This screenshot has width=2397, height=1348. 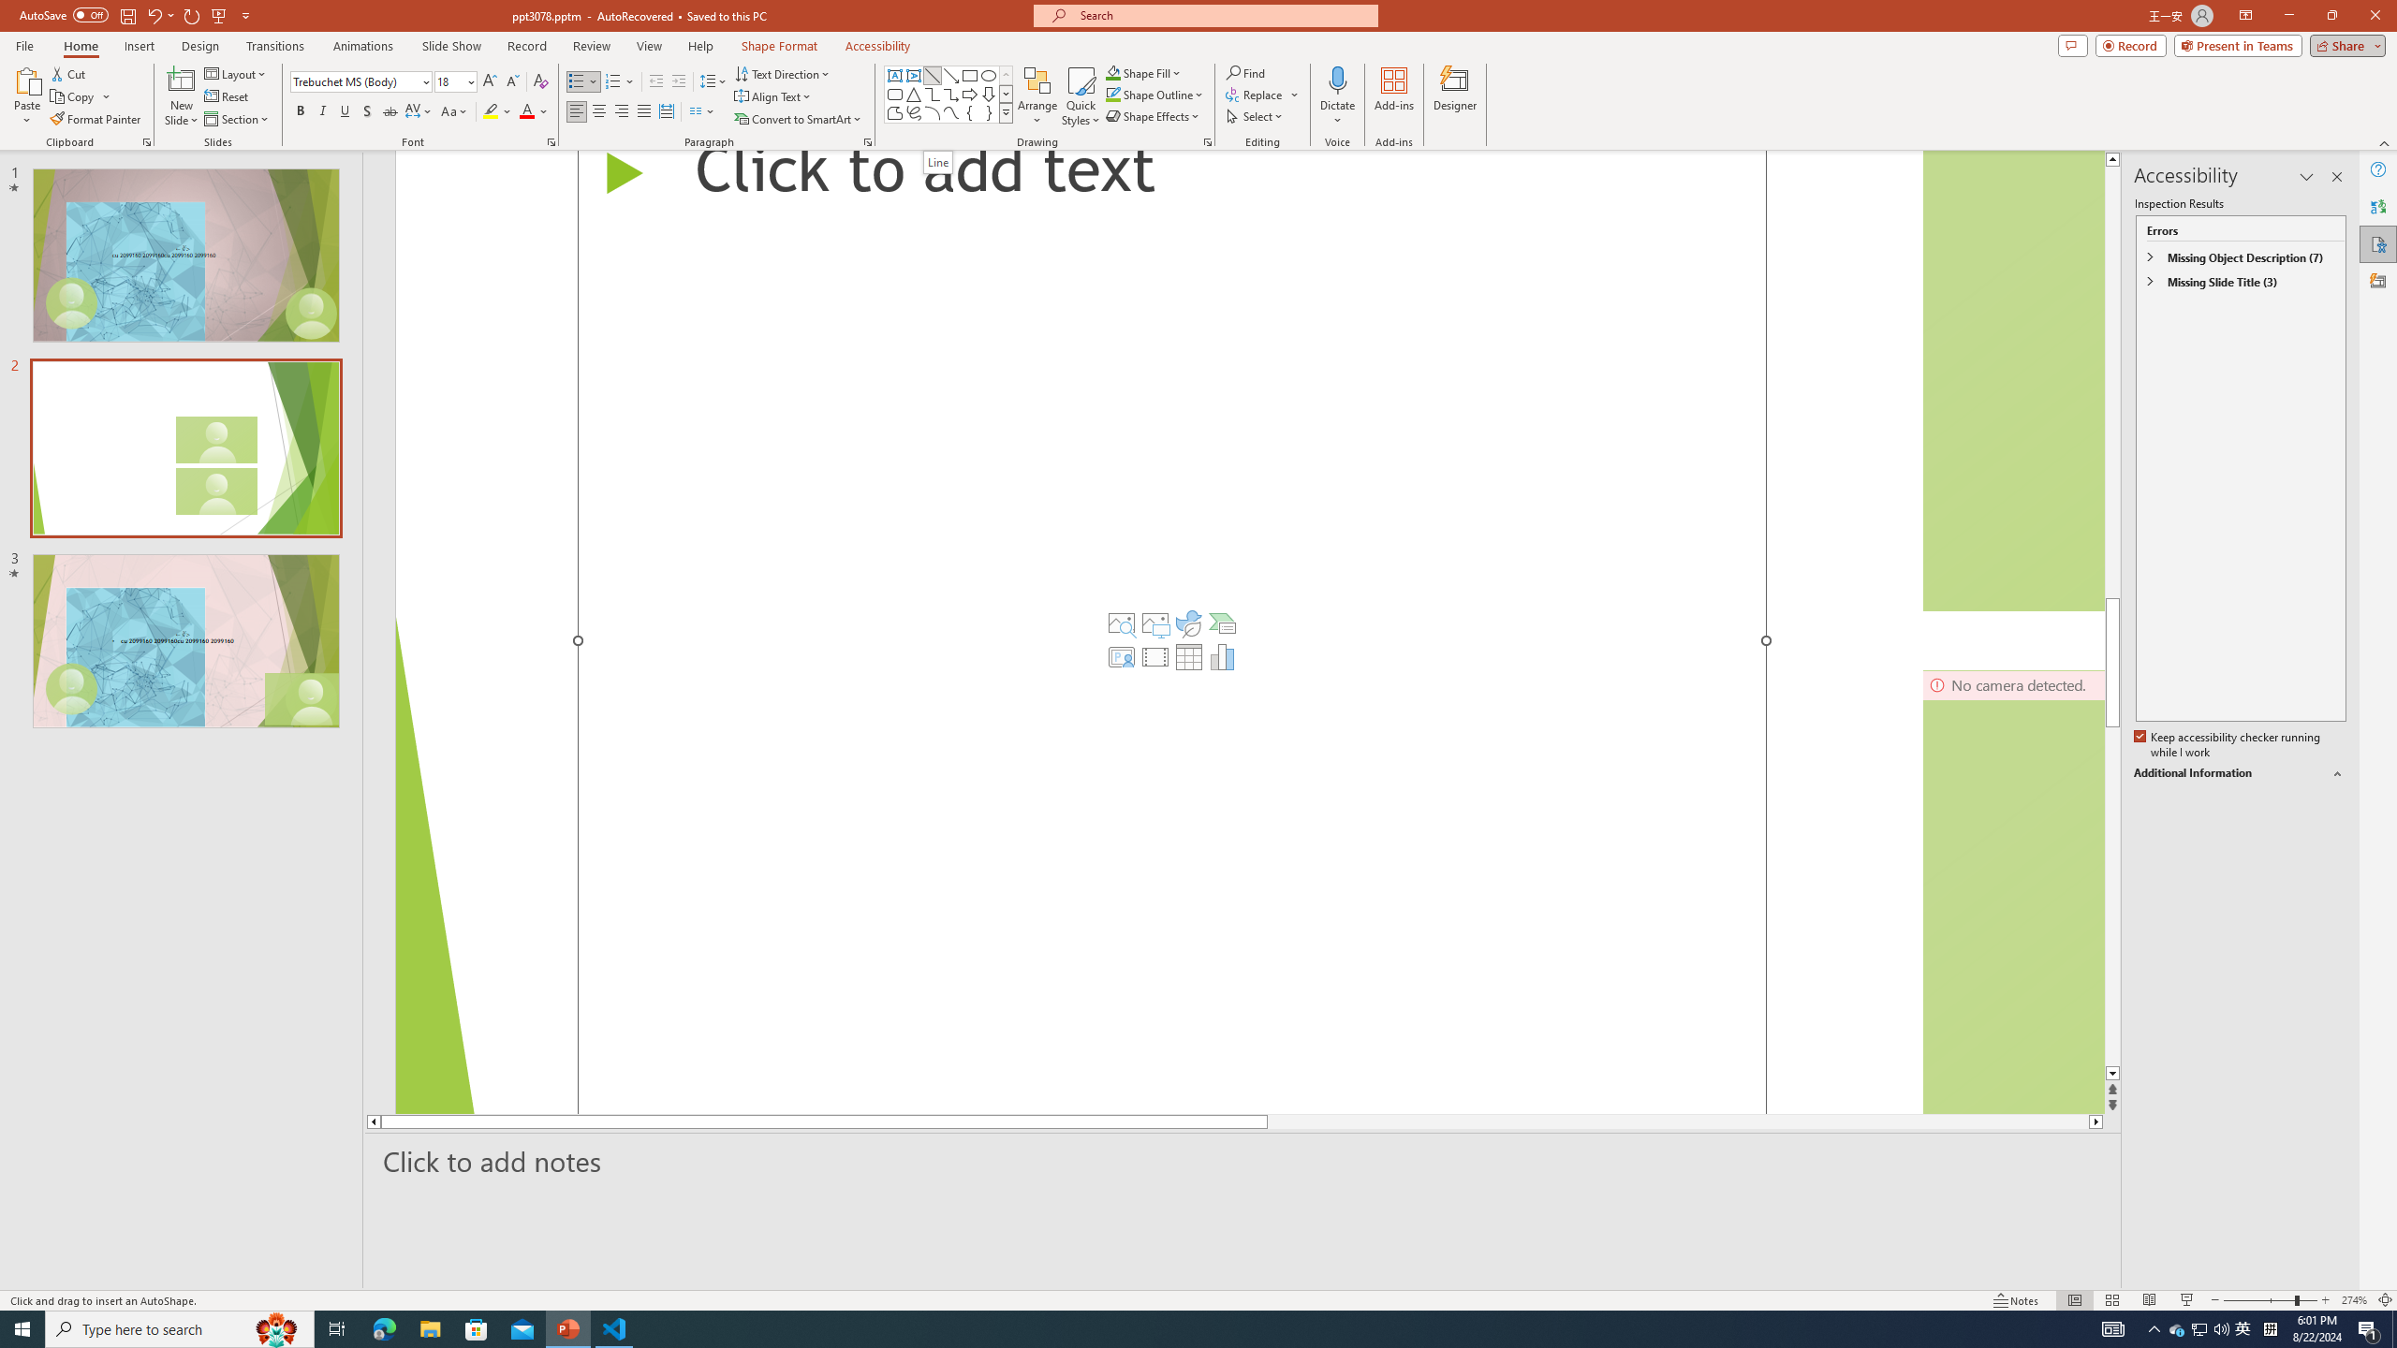 What do you see at coordinates (238, 120) in the screenshot?
I see `Section` at bounding box center [238, 120].